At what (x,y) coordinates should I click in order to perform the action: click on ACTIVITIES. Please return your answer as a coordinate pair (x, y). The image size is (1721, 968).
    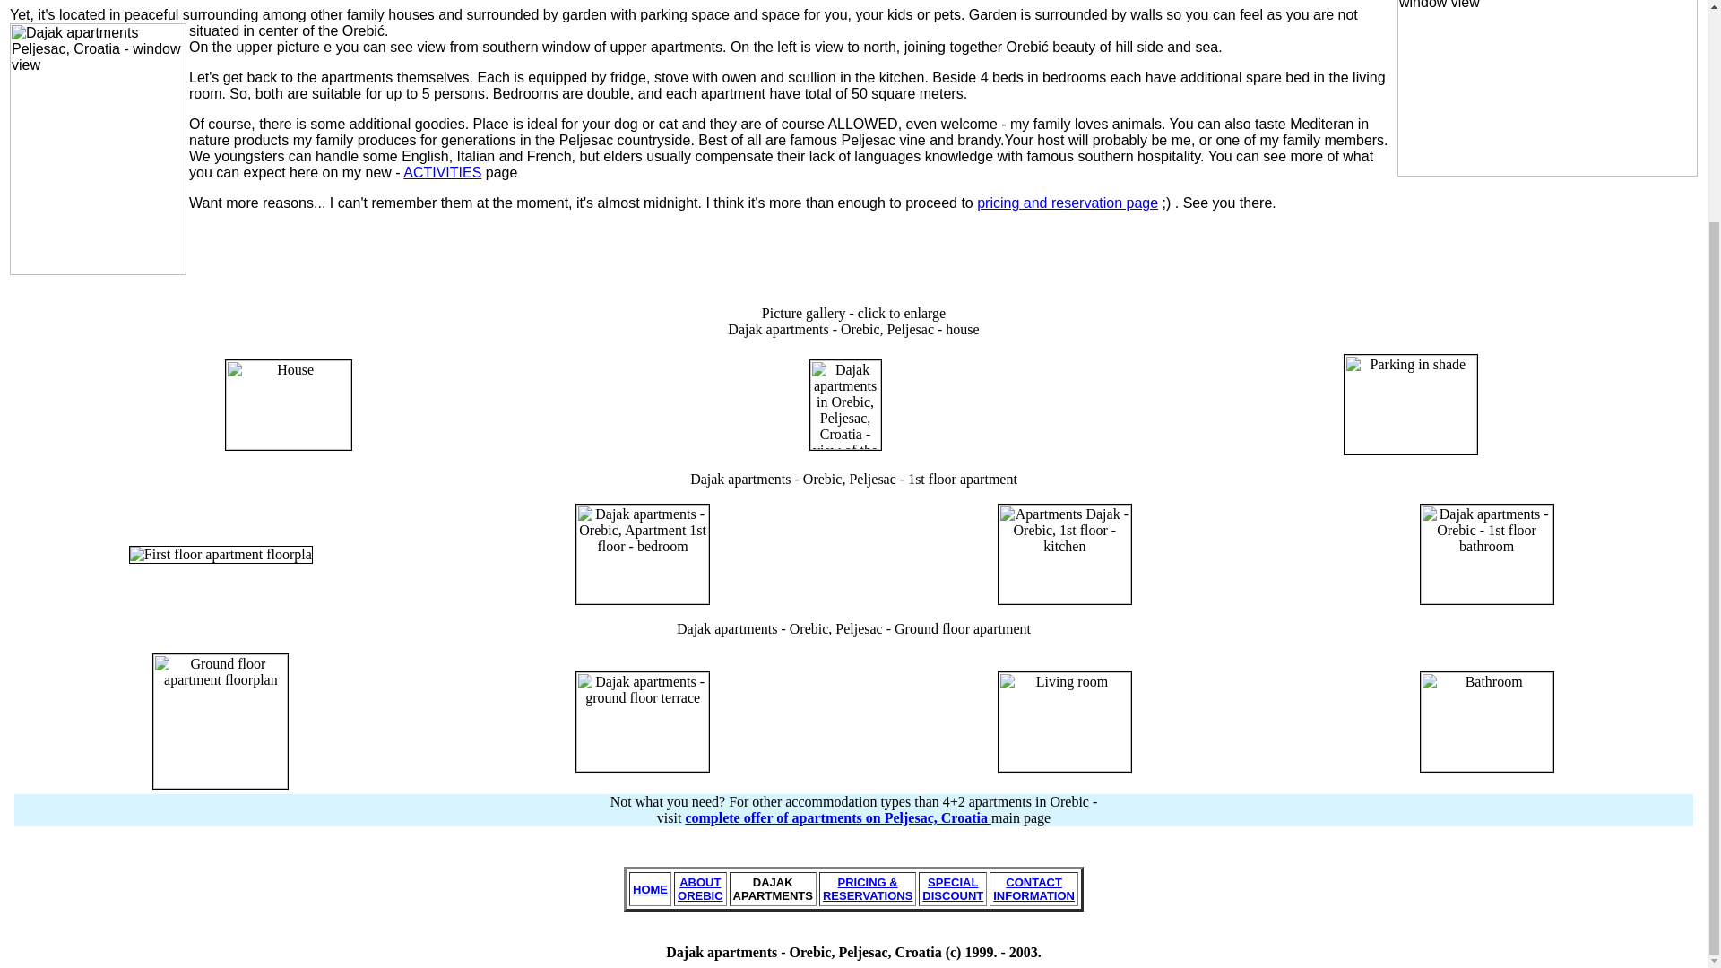
    Looking at the image, I should click on (650, 888).